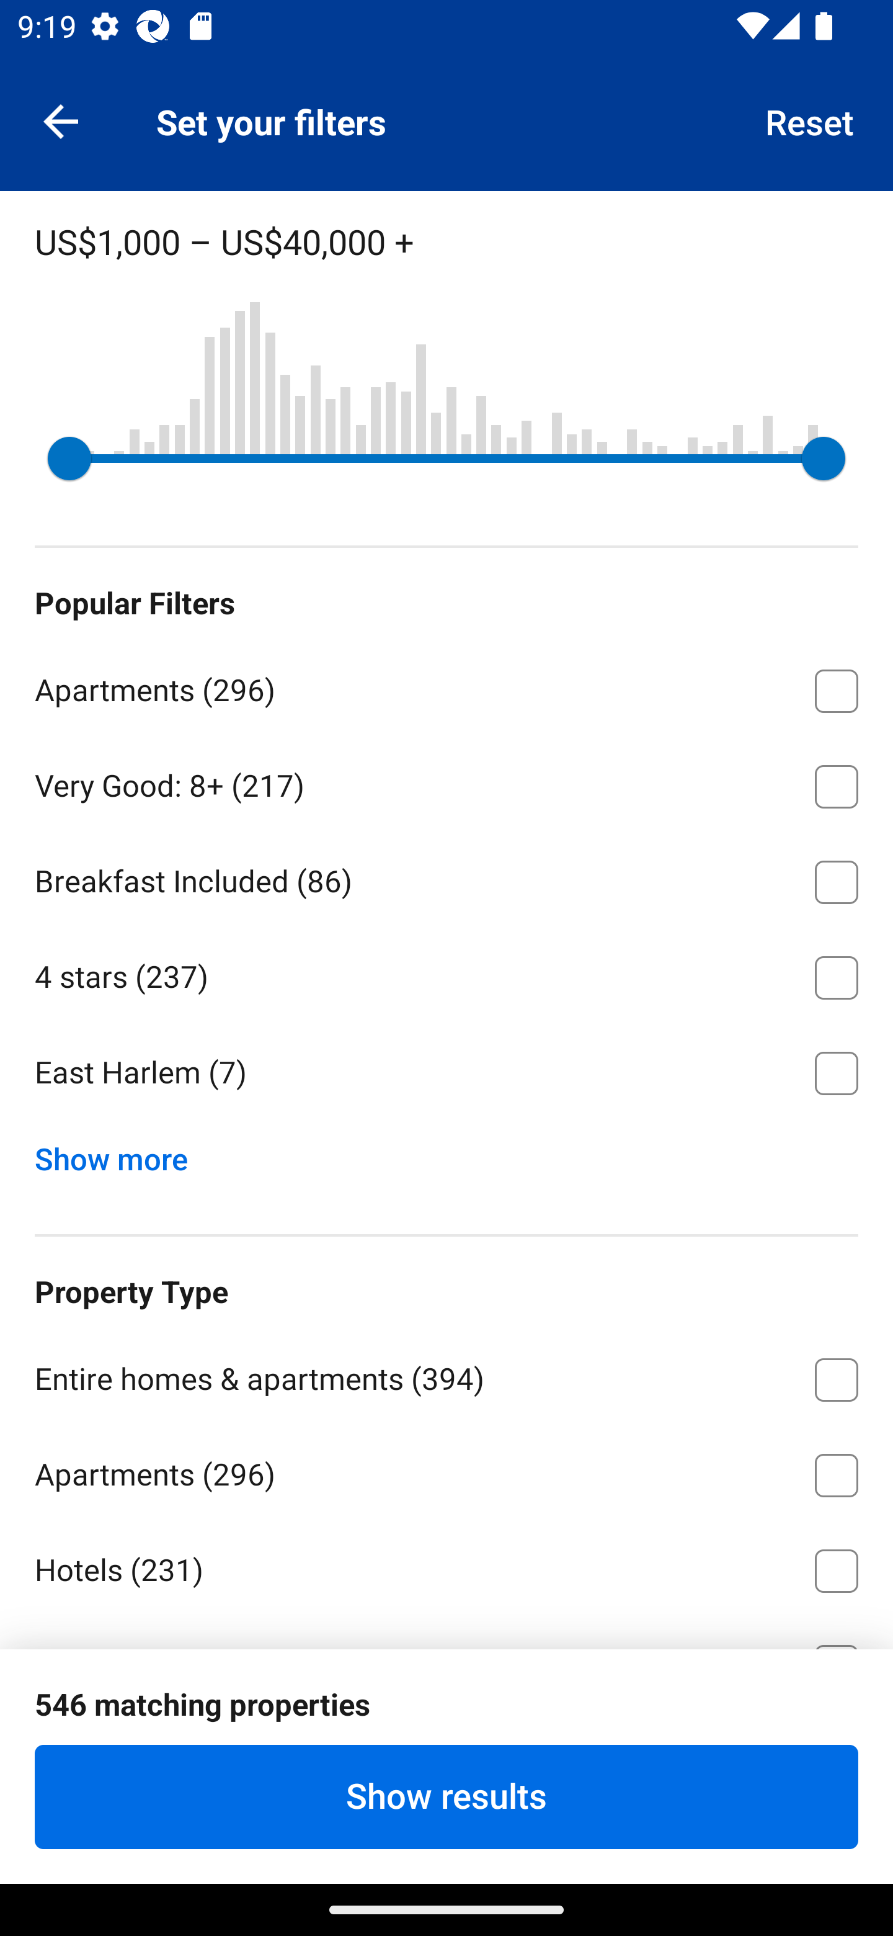 This screenshot has height=1936, width=893. I want to click on Entire homes & apartments ⁦(394), so click(446, 1375).